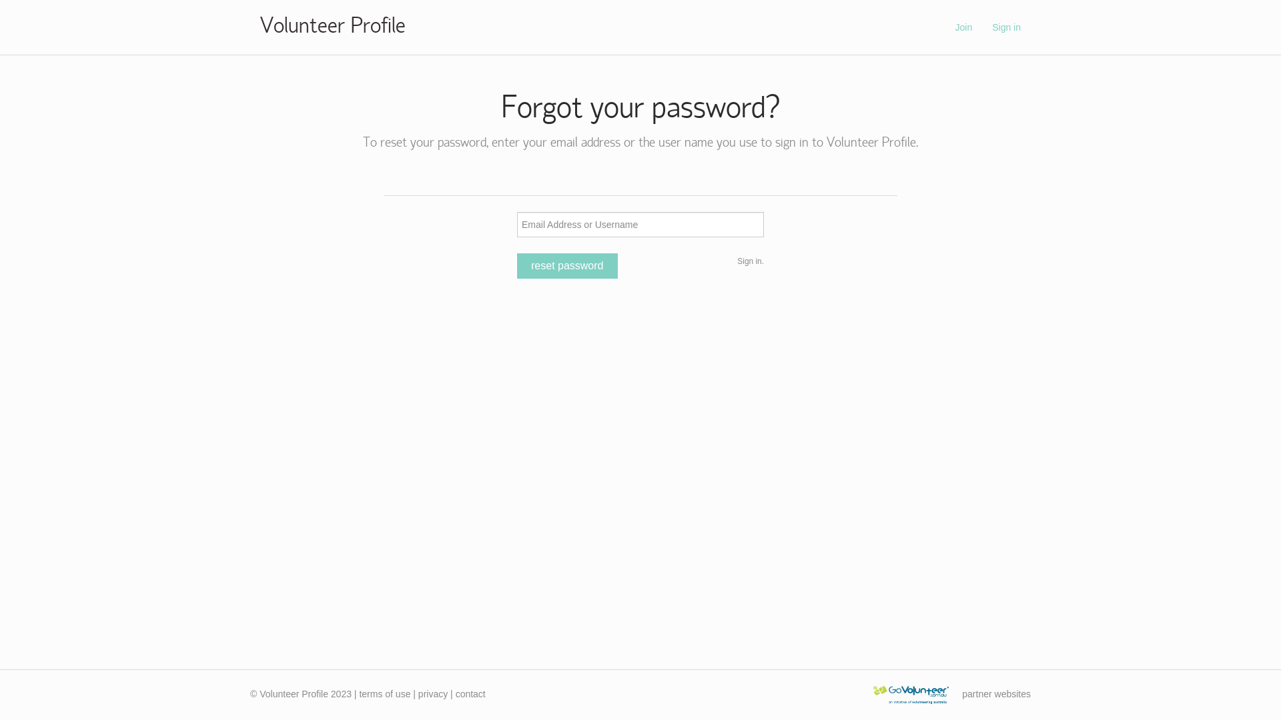  What do you see at coordinates (997, 694) in the screenshot?
I see `partner websites` at bounding box center [997, 694].